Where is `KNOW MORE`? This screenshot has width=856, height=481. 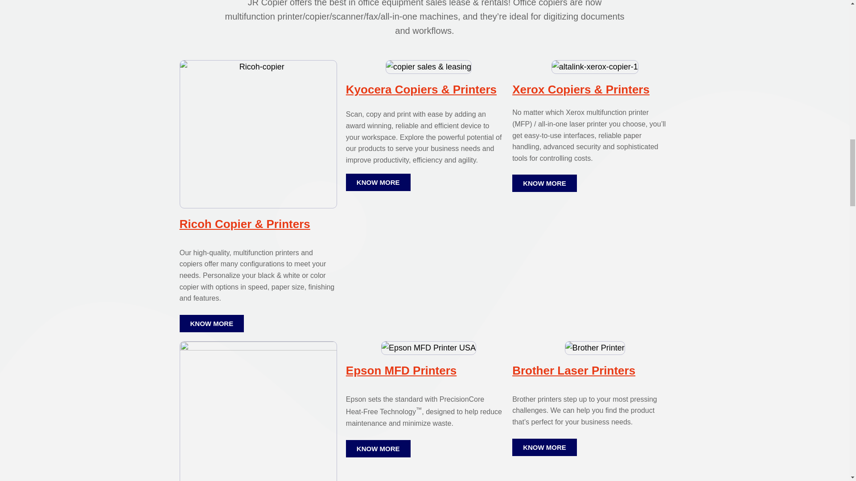 KNOW MORE is located at coordinates (211, 323).